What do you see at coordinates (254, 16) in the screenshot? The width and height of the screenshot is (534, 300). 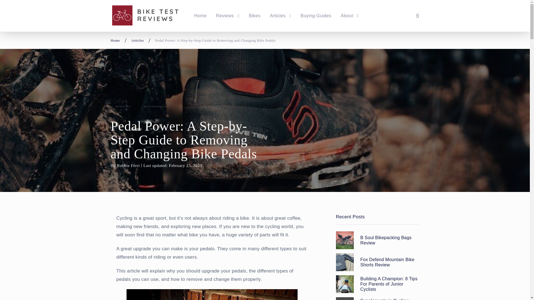 I see `Bikes` at bounding box center [254, 16].